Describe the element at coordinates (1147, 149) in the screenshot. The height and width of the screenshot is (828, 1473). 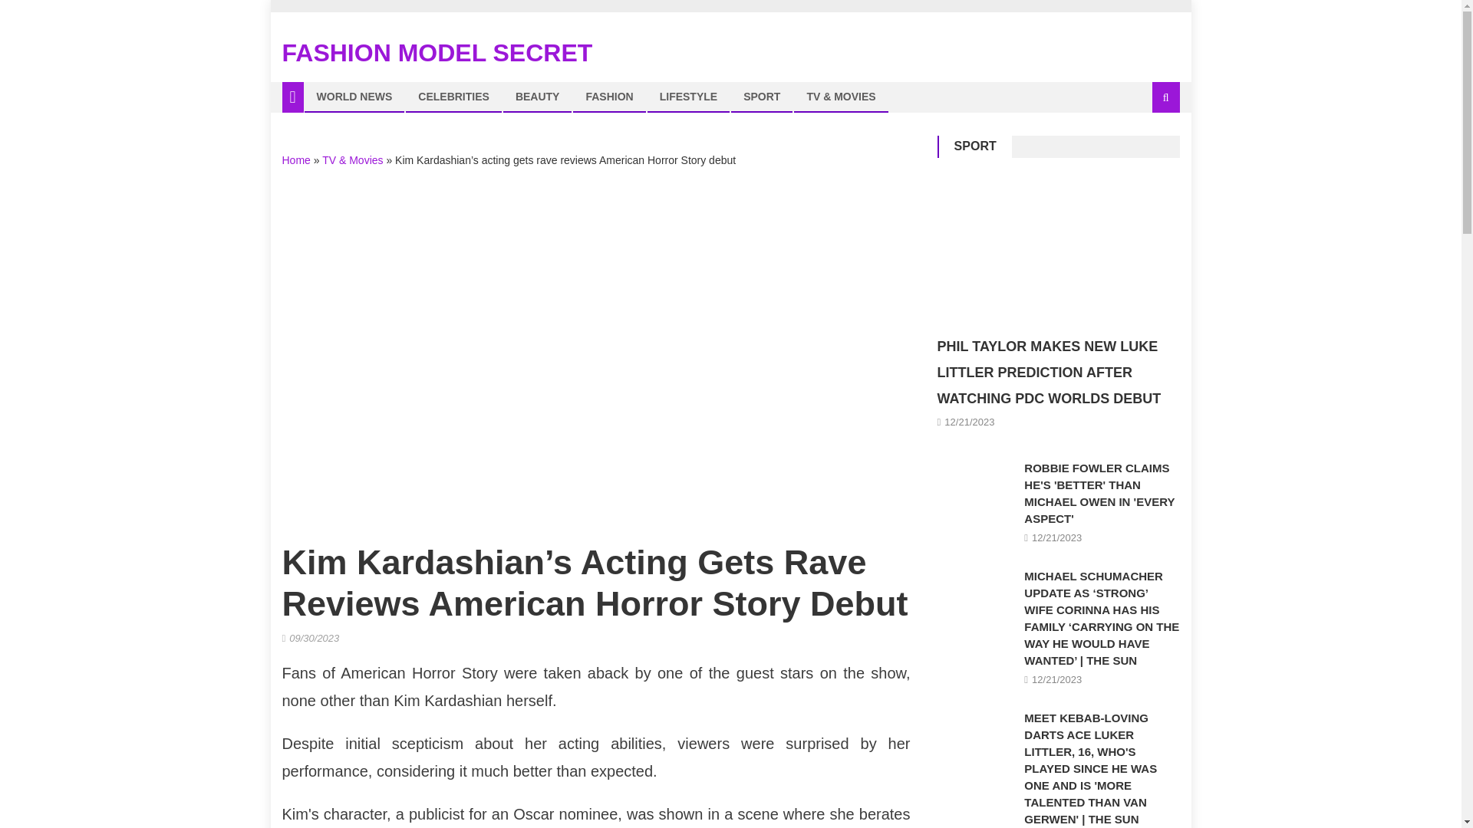
I see `Search` at that location.